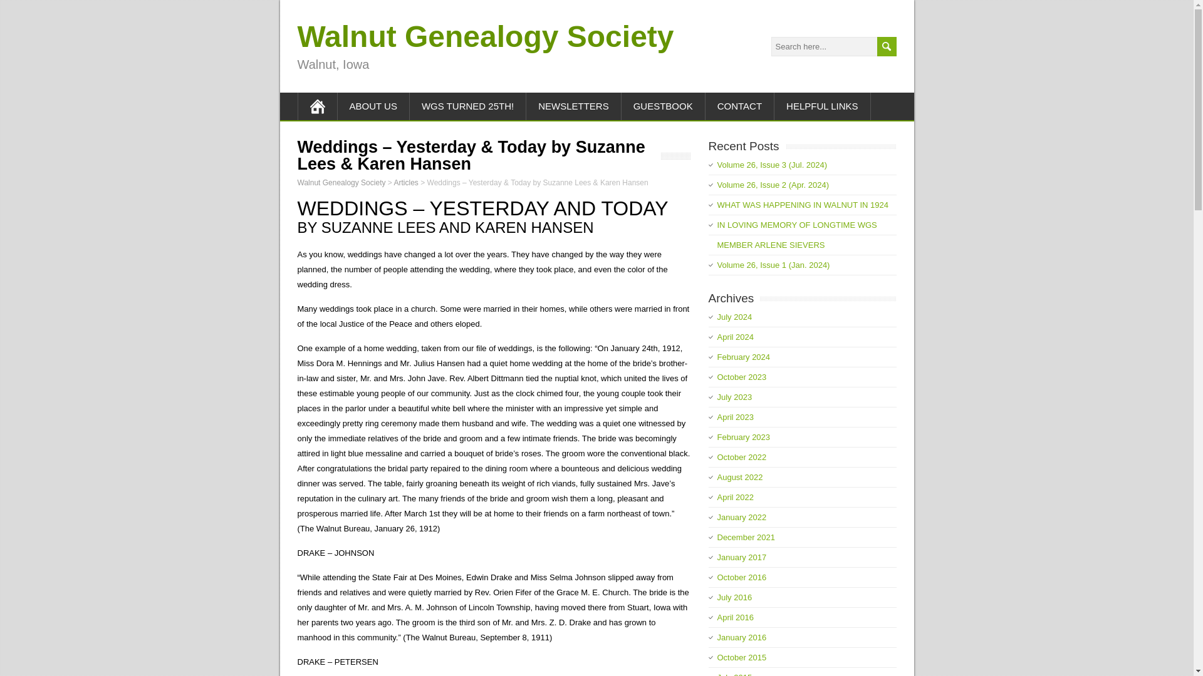  I want to click on July 2023, so click(734, 397).